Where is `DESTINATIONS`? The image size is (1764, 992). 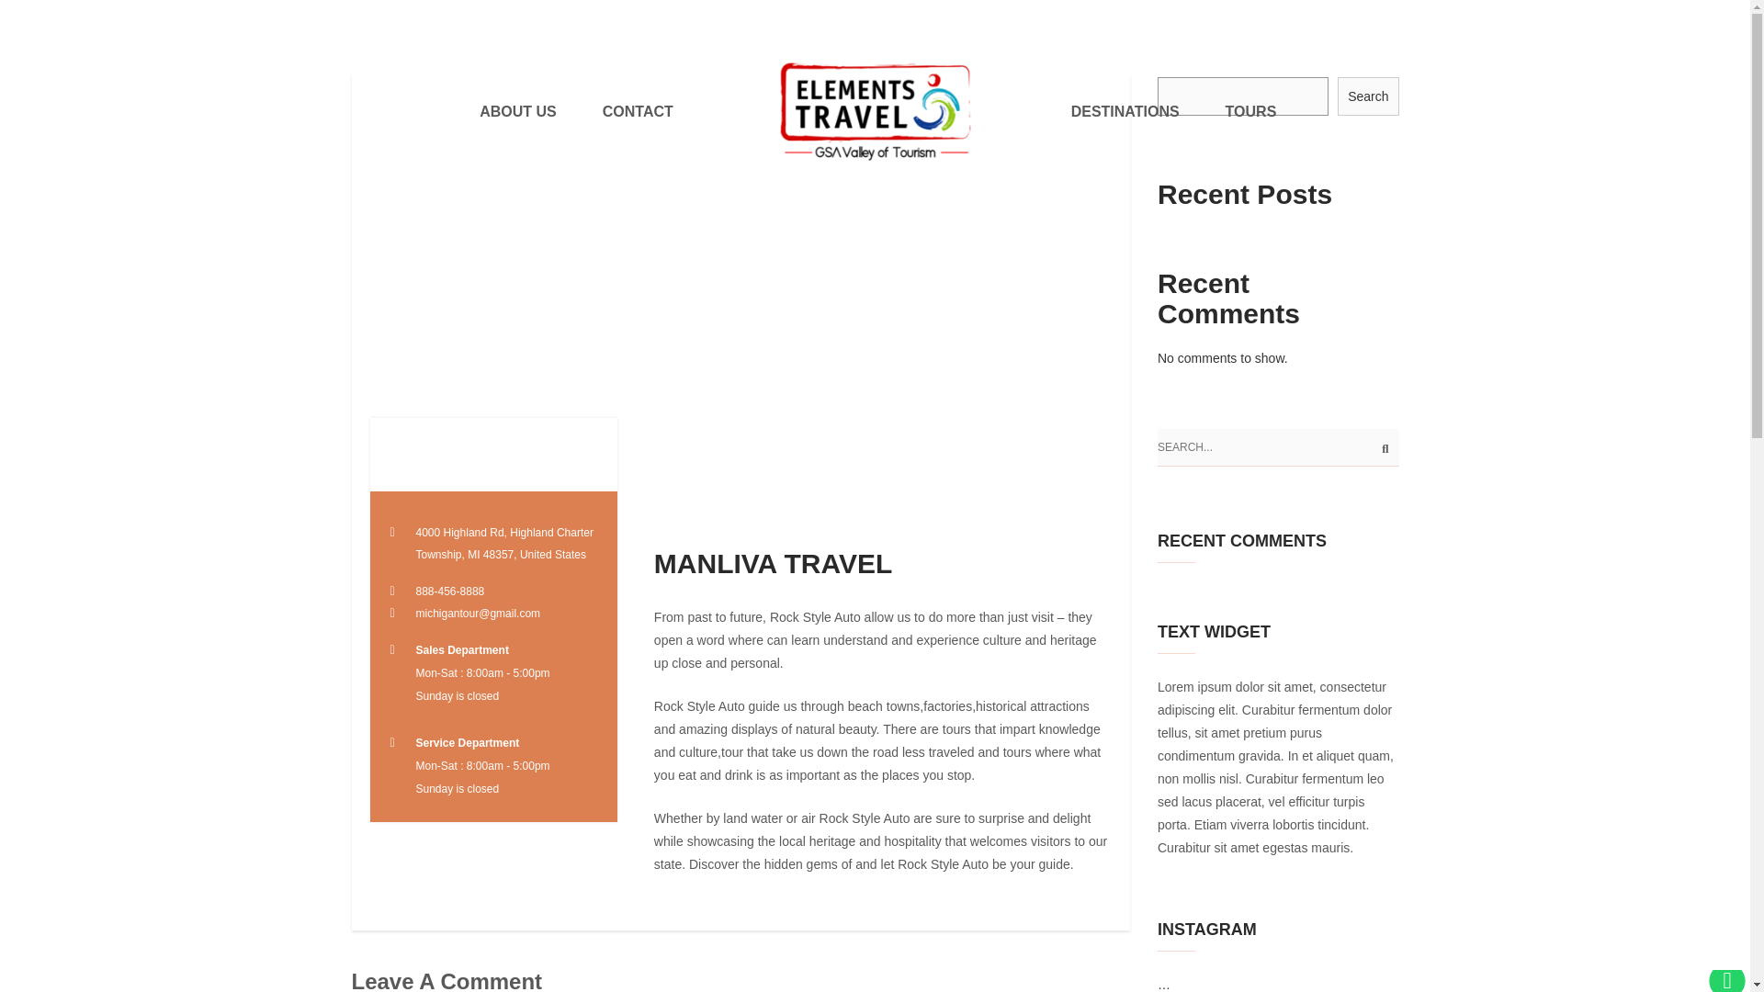 DESTINATIONS is located at coordinates (1125, 112).